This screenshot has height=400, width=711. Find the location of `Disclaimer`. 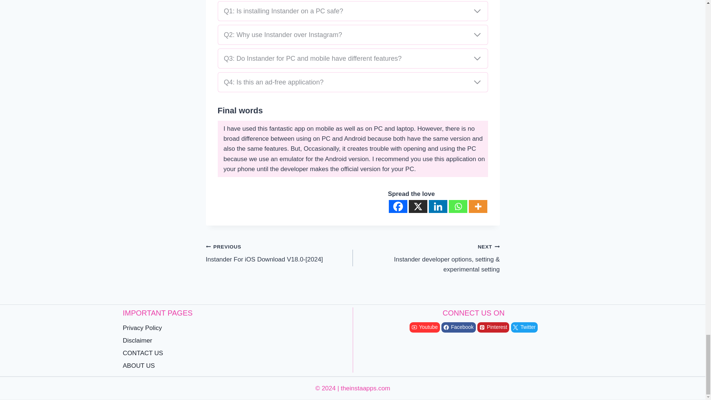

Disclaimer is located at coordinates (232, 341).